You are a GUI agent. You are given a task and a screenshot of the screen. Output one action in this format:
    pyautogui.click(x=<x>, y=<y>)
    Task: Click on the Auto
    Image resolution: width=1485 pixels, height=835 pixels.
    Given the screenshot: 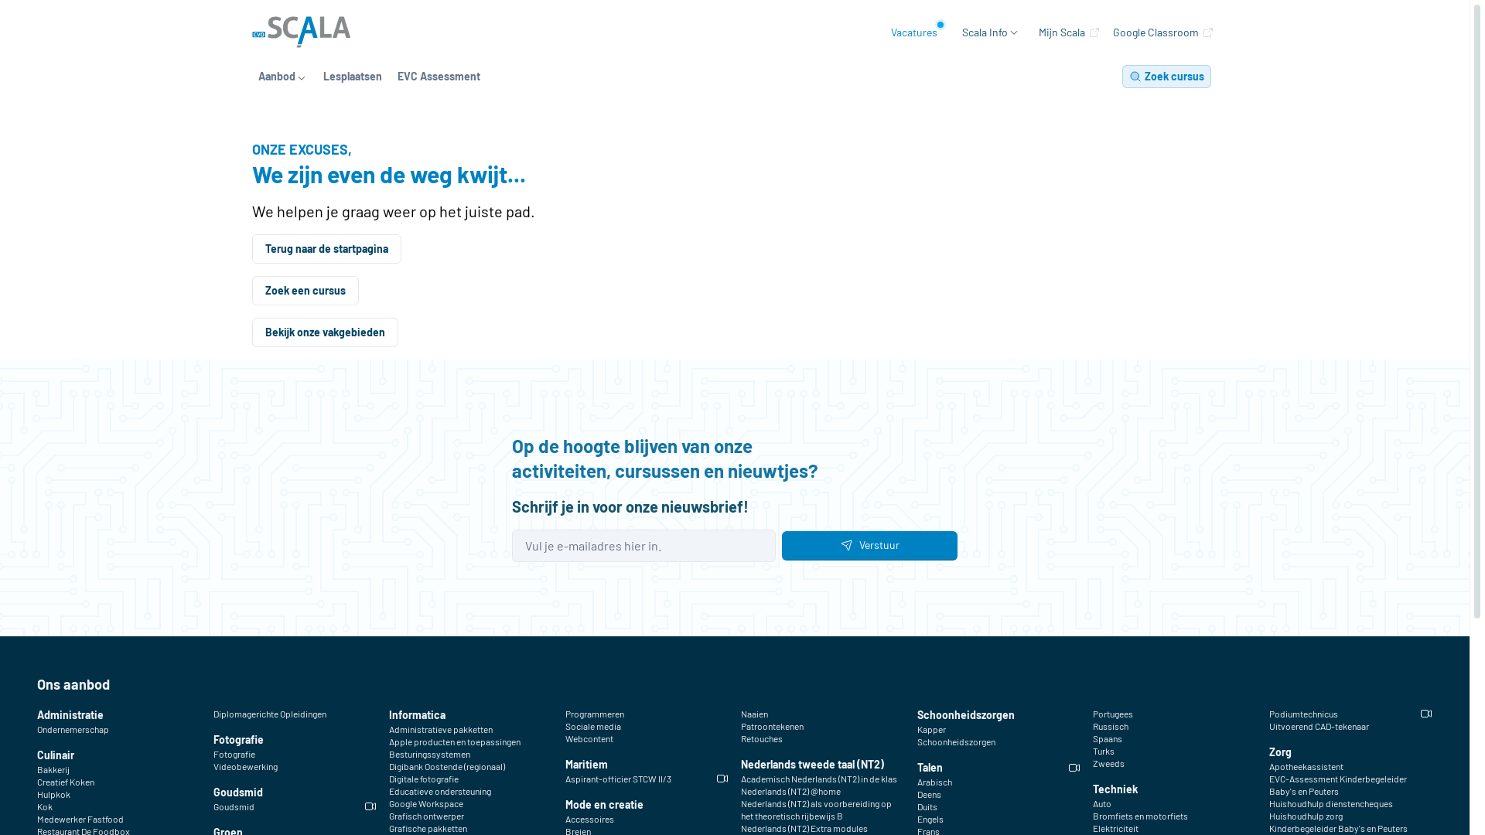 What is the action you would take?
    pyautogui.click(x=1102, y=803)
    